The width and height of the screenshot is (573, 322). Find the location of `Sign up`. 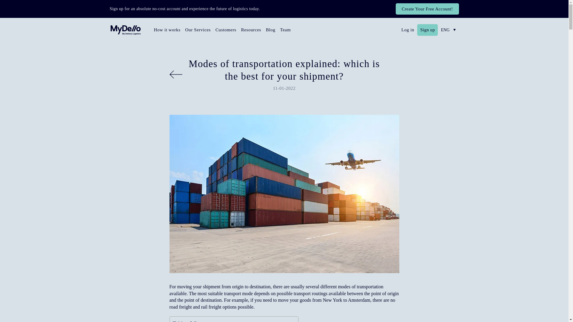

Sign up is located at coordinates (427, 30).